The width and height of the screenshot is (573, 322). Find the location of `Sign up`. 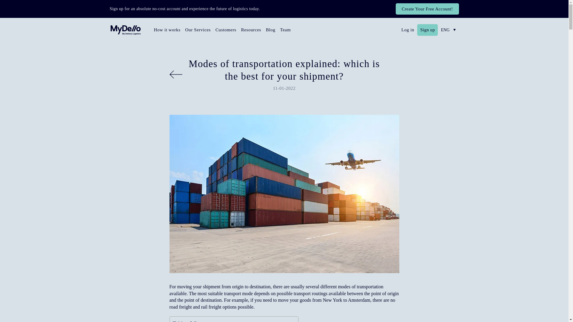

Sign up is located at coordinates (427, 30).